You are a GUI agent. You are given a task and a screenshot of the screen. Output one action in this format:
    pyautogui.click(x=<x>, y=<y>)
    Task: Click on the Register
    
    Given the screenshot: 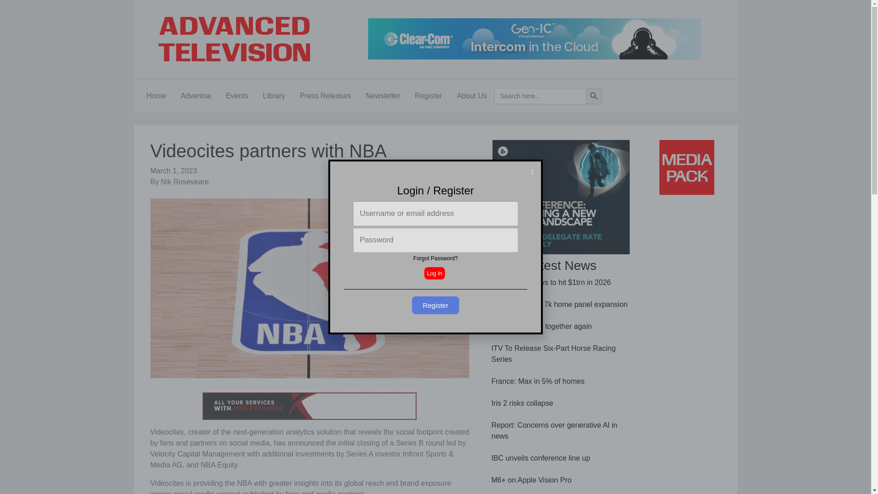 What is the action you would take?
    pyautogui.click(x=428, y=96)
    